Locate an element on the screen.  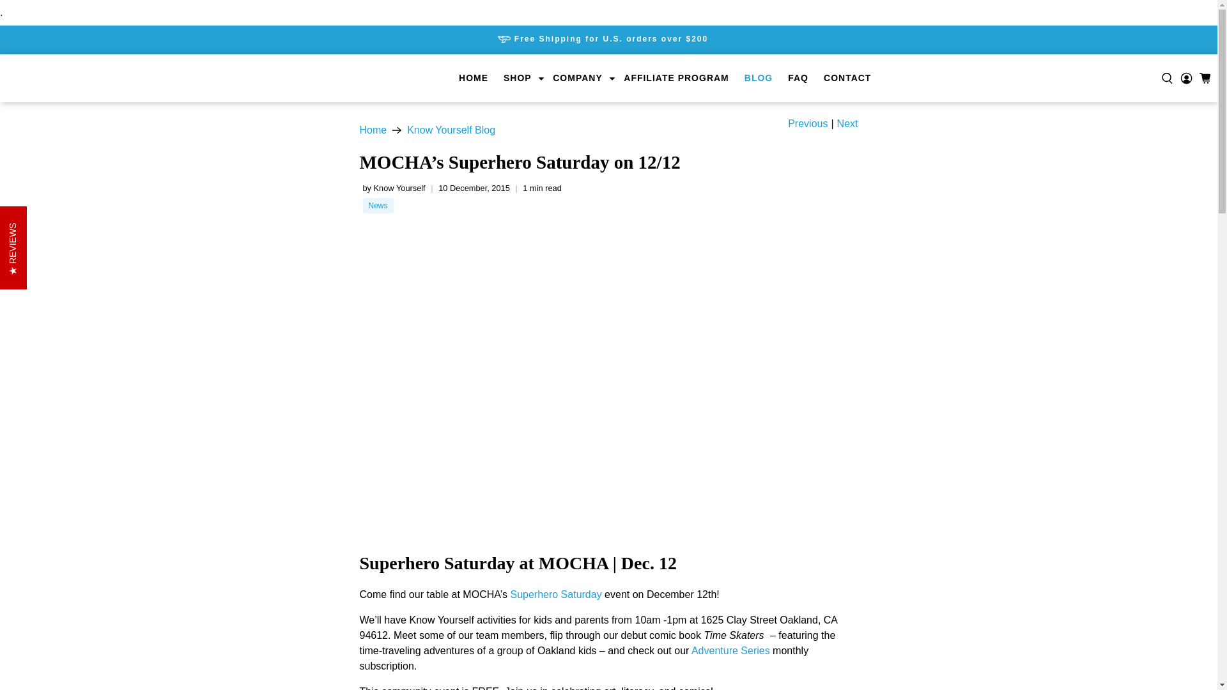
BLOG is located at coordinates (759, 78).